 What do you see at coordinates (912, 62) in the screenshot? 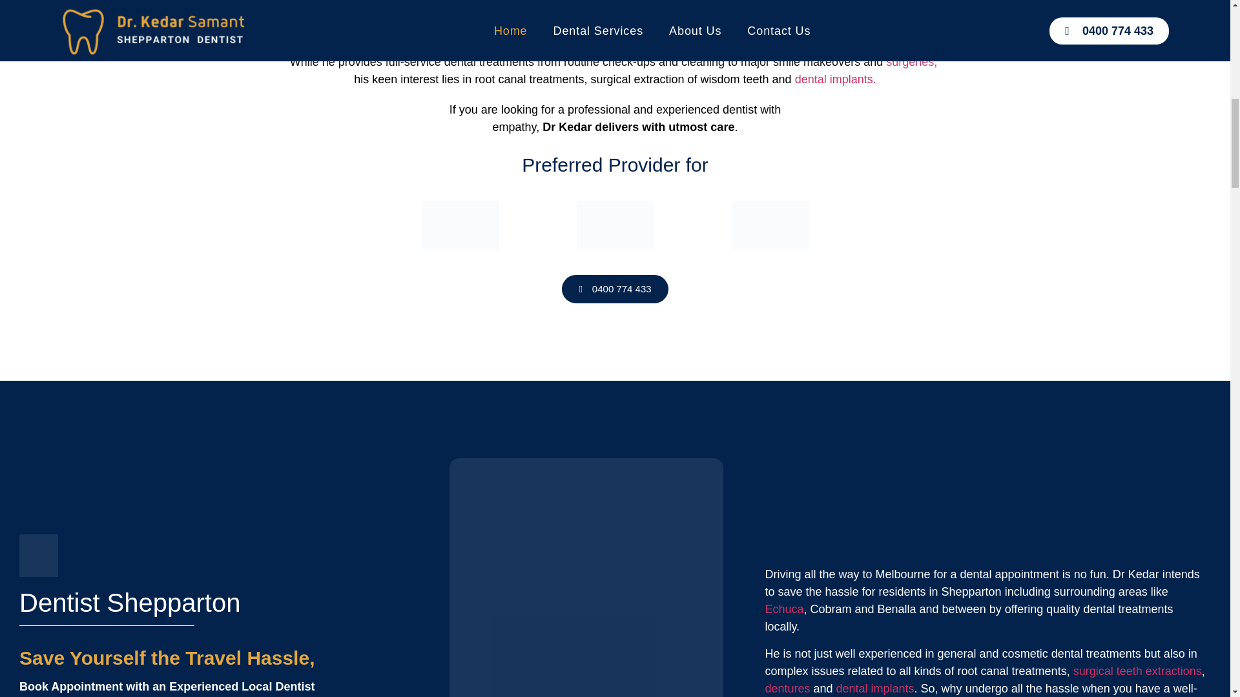
I see `surgeries,` at bounding box center [912, 62].